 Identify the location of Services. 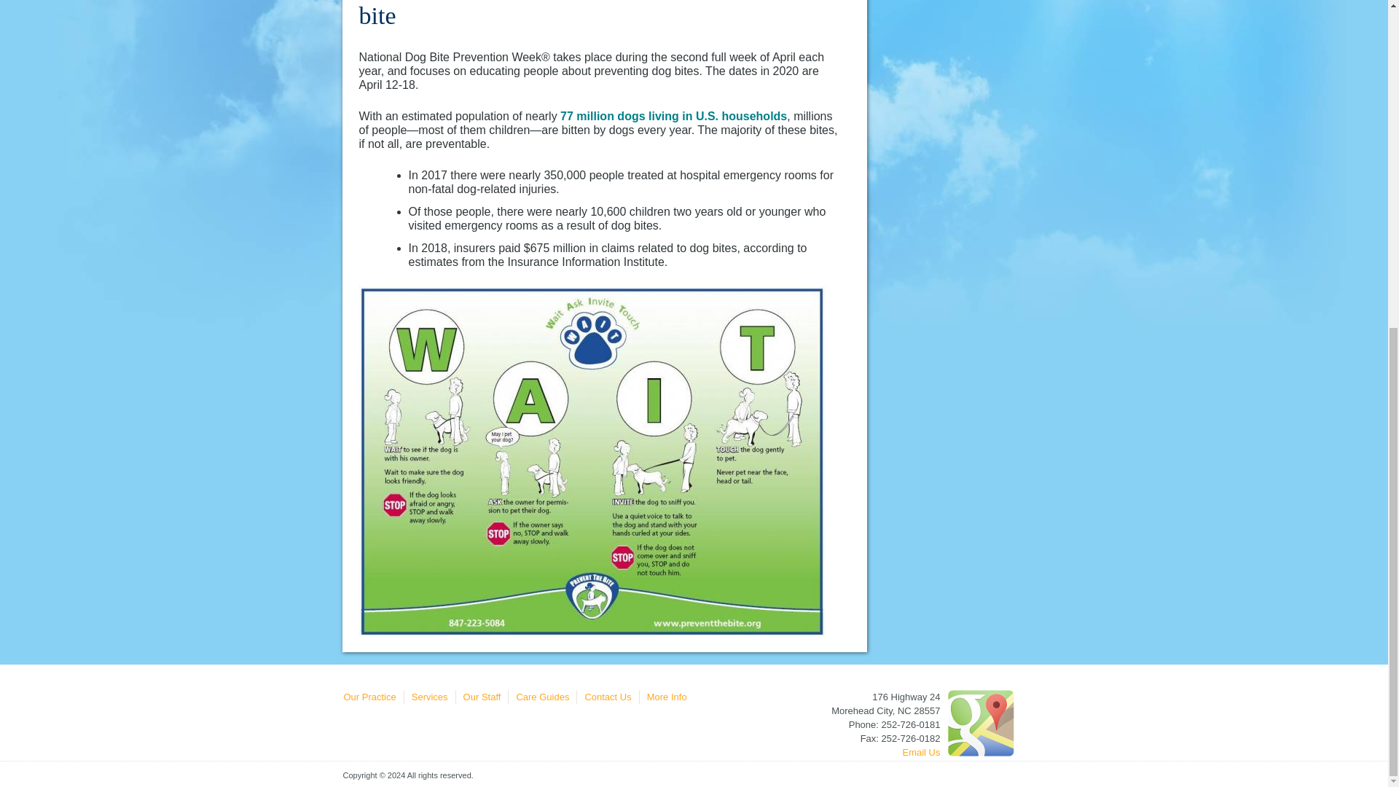
(429, 697).